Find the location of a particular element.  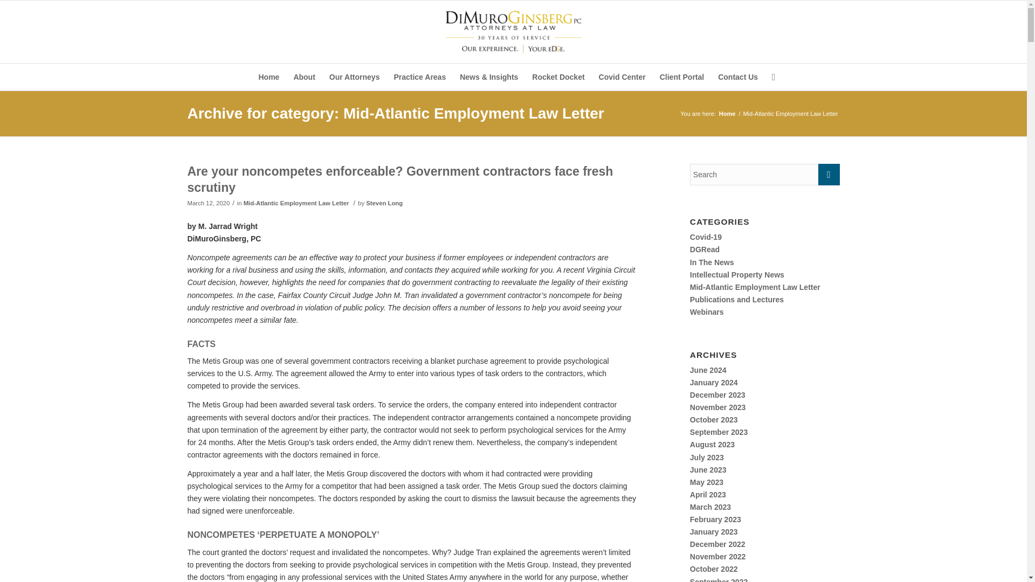

Archive for category: Mid-Atlantic Employment Law Letter is located at coordinates (396, 113).